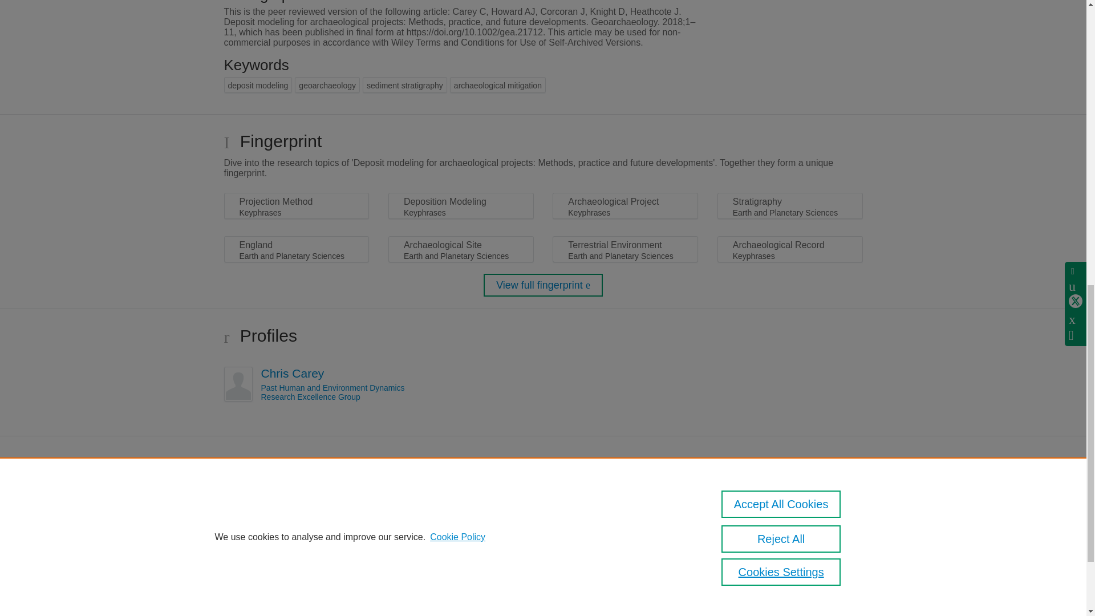  I want to click on Scopus, so click(297, 614).